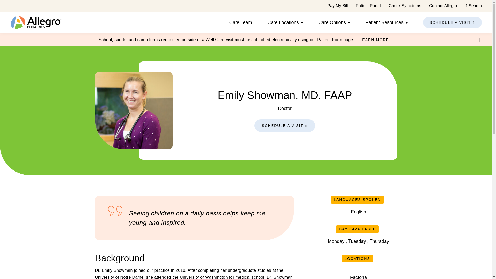 Image resolution: width=496 pixels, height=279 pixels. Describe the element at coordinates (283, 22) in the screenshot. I see `Care Locations` at that location.